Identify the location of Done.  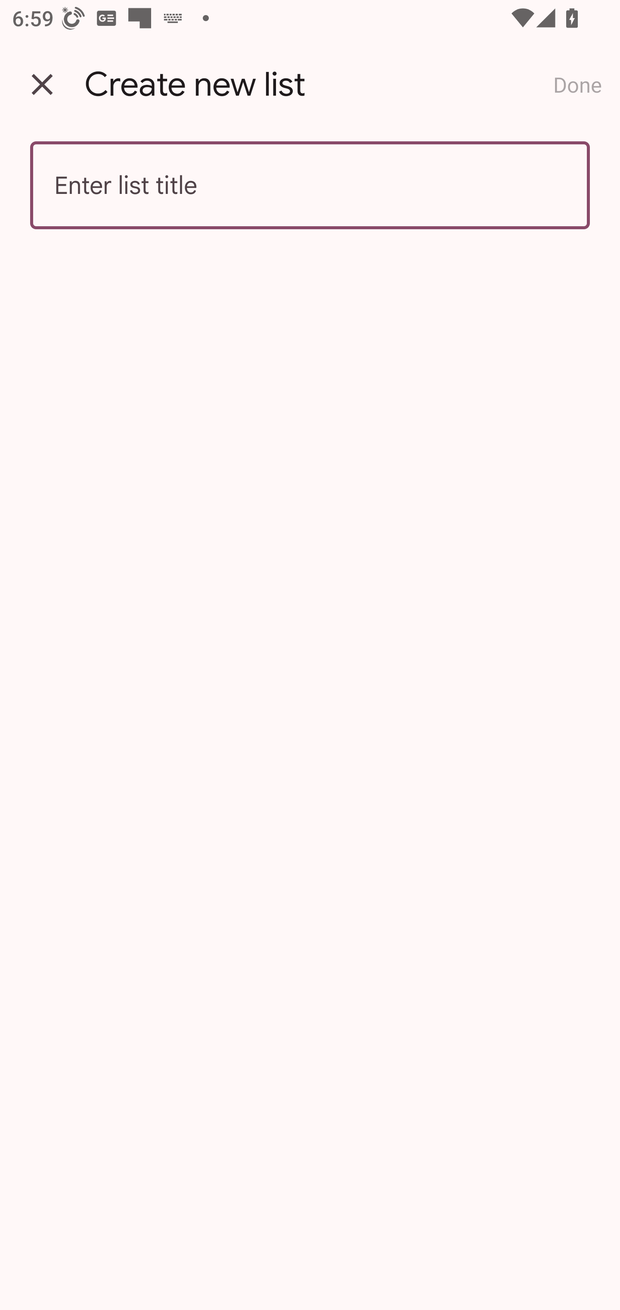
(577, 84).